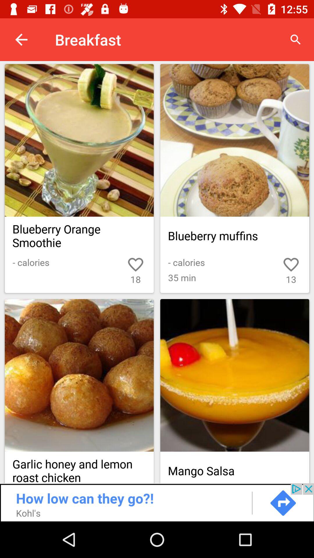 This screenshot has height=558, width=314. I want to click on garlic honey and lemon roast chicken, so click(79, 375).